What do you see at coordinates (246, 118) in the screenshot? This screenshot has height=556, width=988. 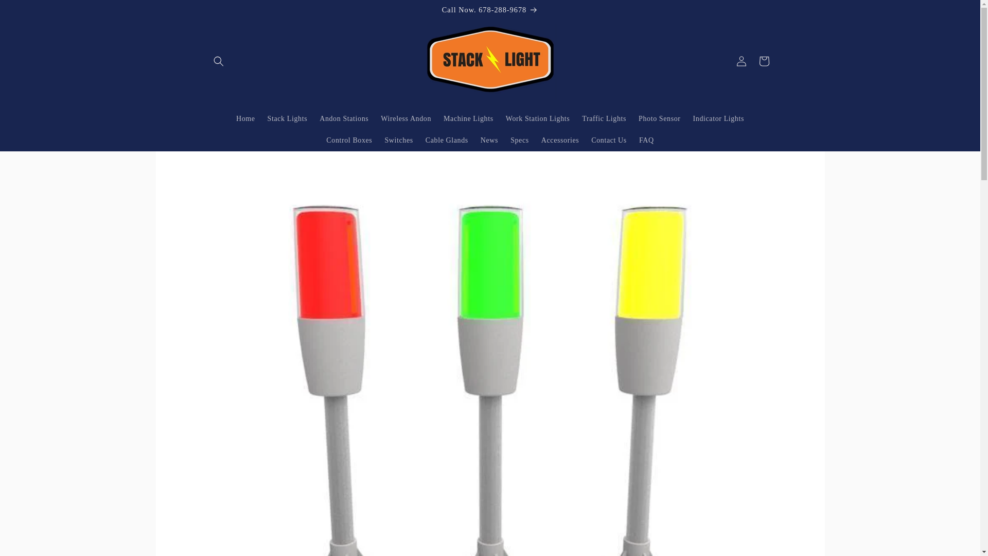 I see `Home` at bounding box center [246, 118].